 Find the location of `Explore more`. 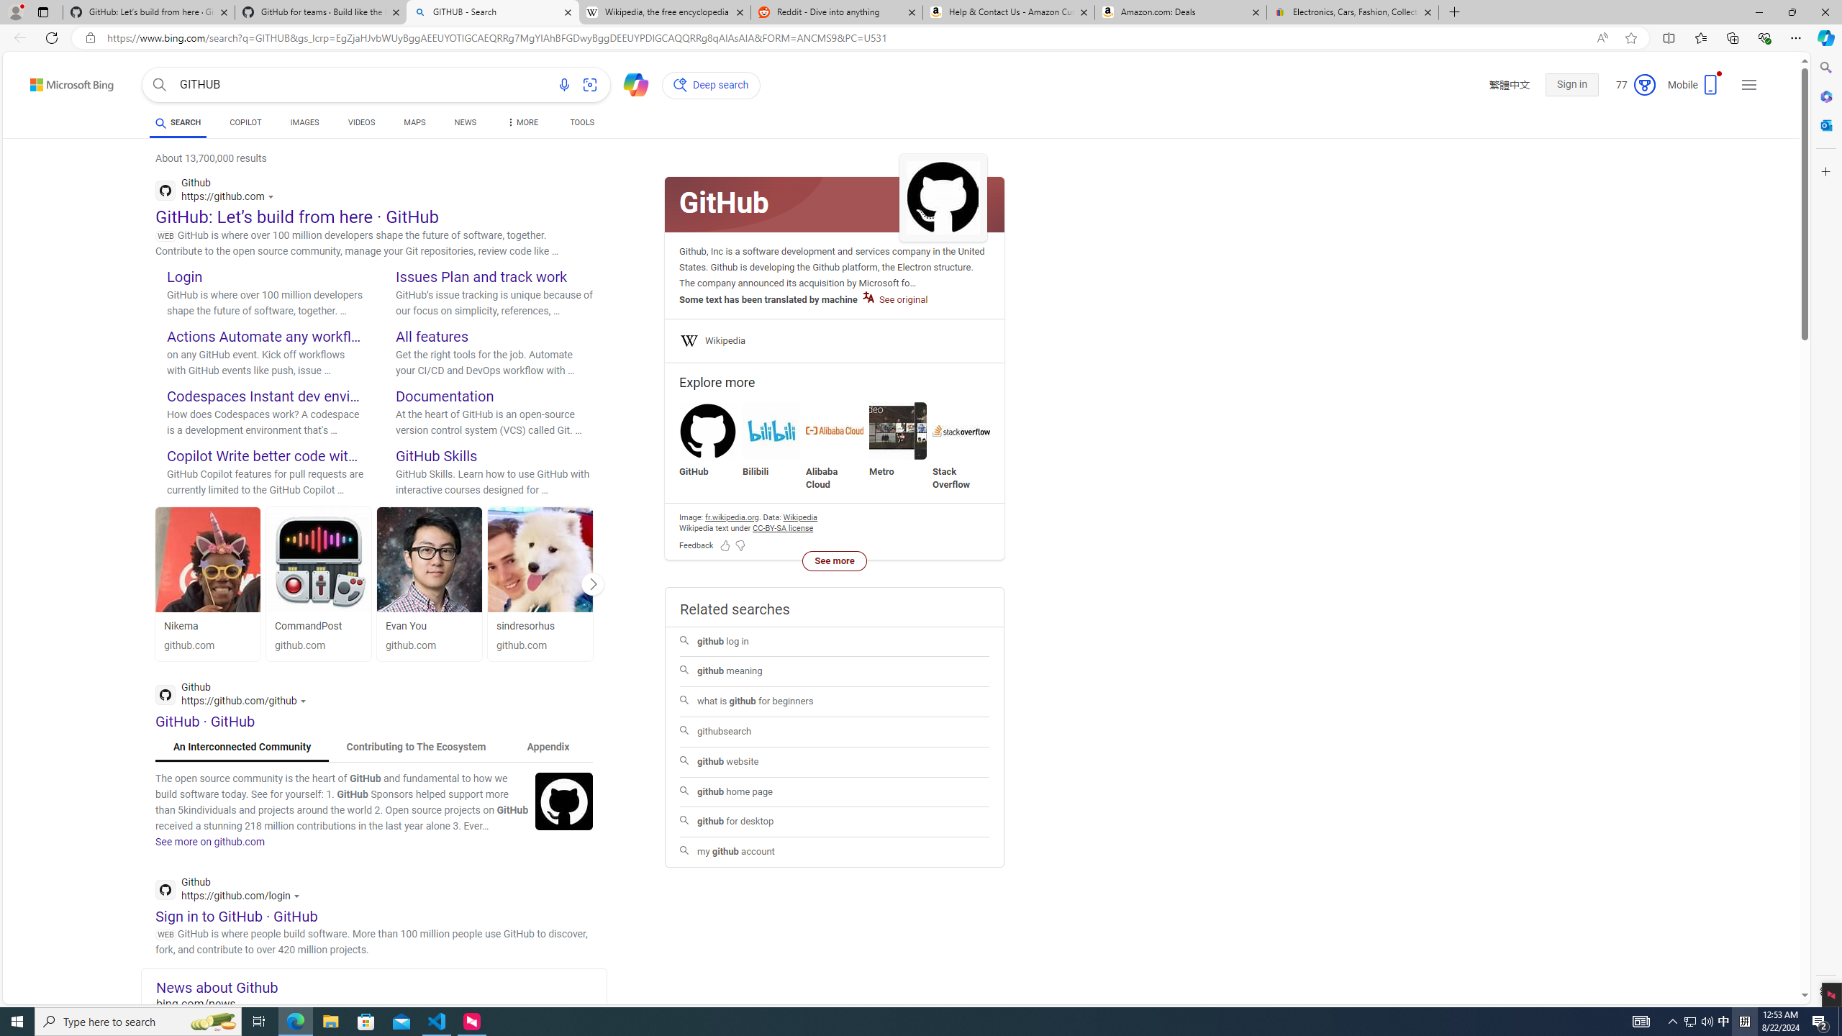

Explore more is located at coordinates (835, 383).